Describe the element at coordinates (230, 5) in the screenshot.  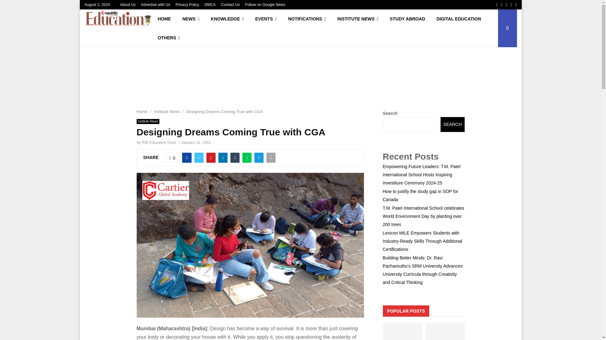
I see `Contact Us` at that location.